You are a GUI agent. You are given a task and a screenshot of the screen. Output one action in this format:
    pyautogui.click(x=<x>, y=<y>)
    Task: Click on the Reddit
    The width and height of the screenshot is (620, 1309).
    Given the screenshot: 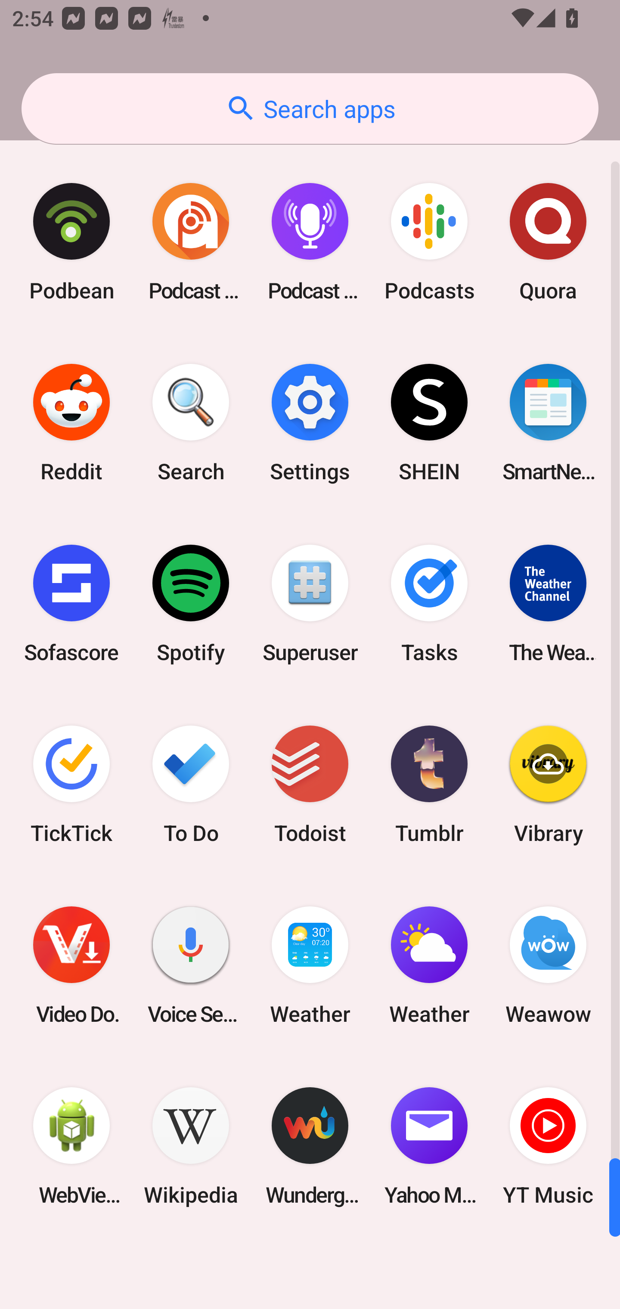 What is the action you would take?
    pyautogui.click(x=71, y=423)
    